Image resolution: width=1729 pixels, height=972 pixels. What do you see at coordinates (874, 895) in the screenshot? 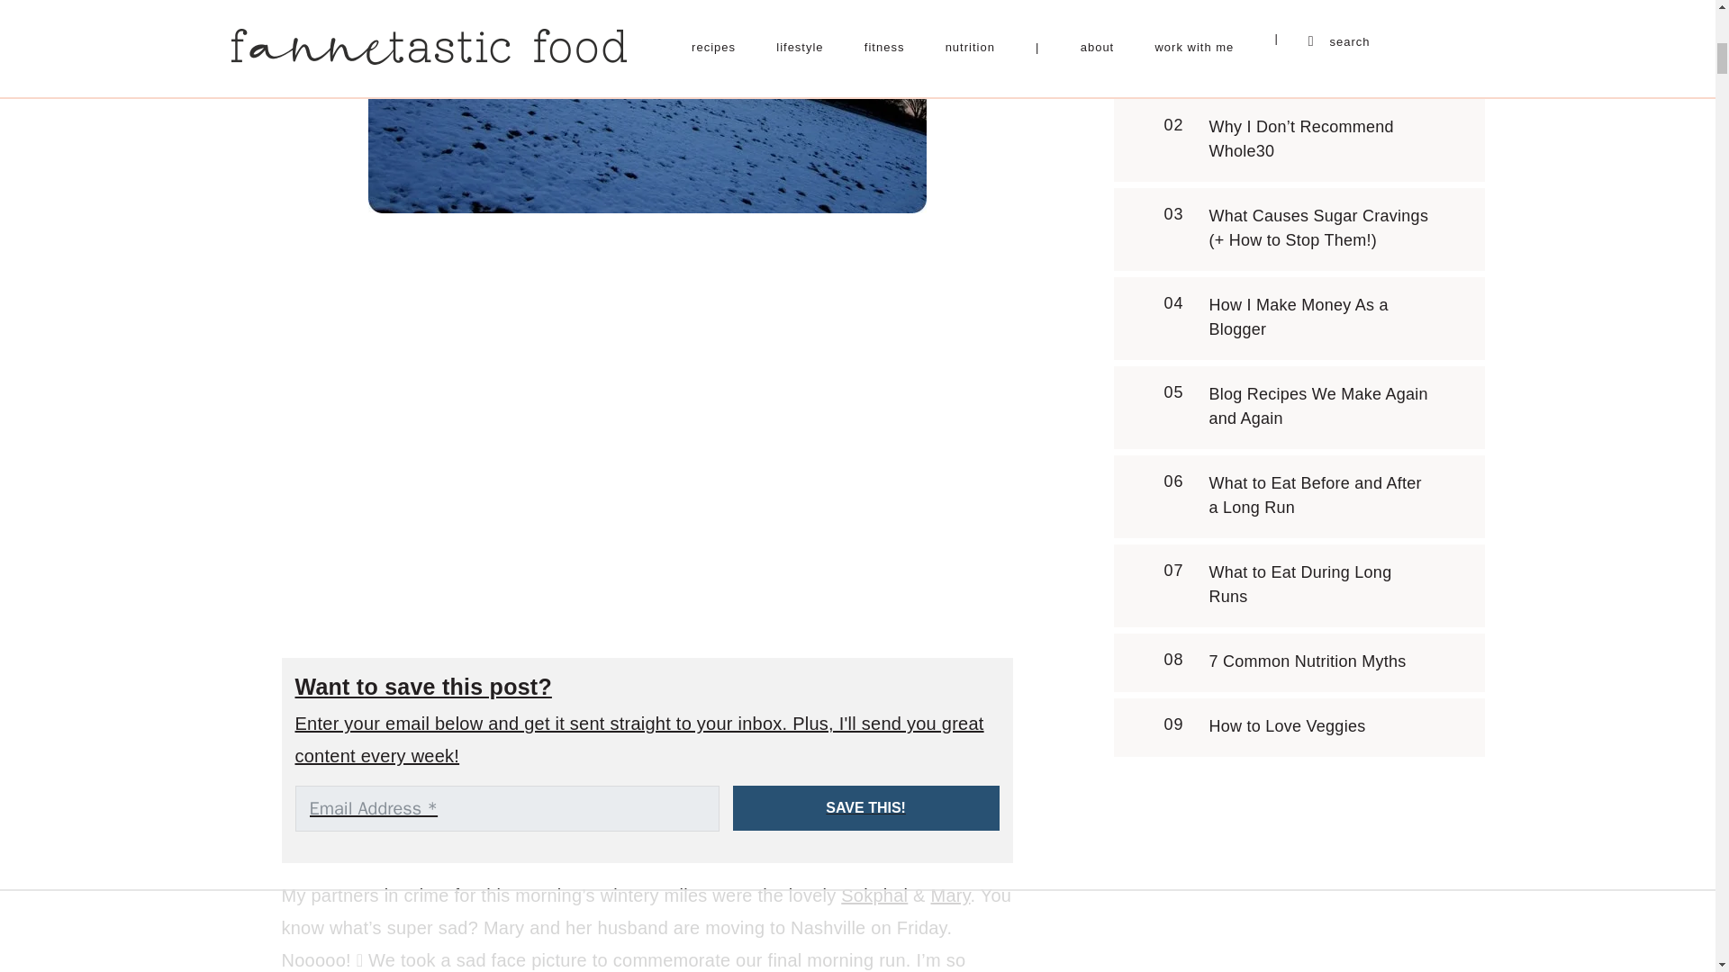
I see `Sokphal` at bounding box center [874, 895].